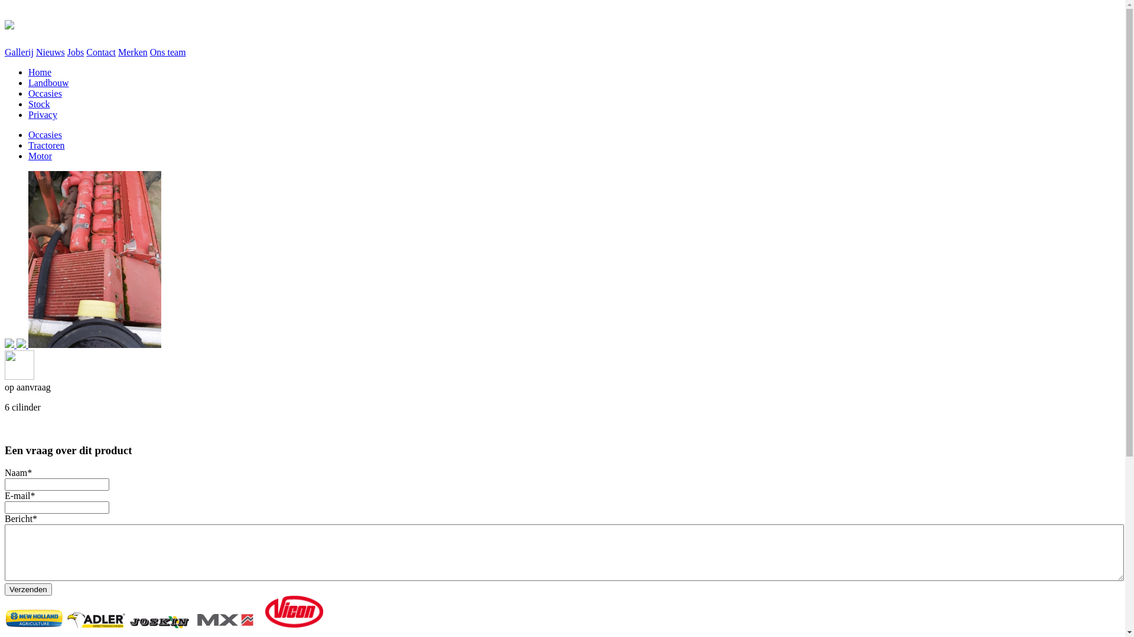 The image size is (1134, 637). What do you see at coordinates (168, 52) in the screenshot?
I see `Ons team` at bounding box center [168, 52].